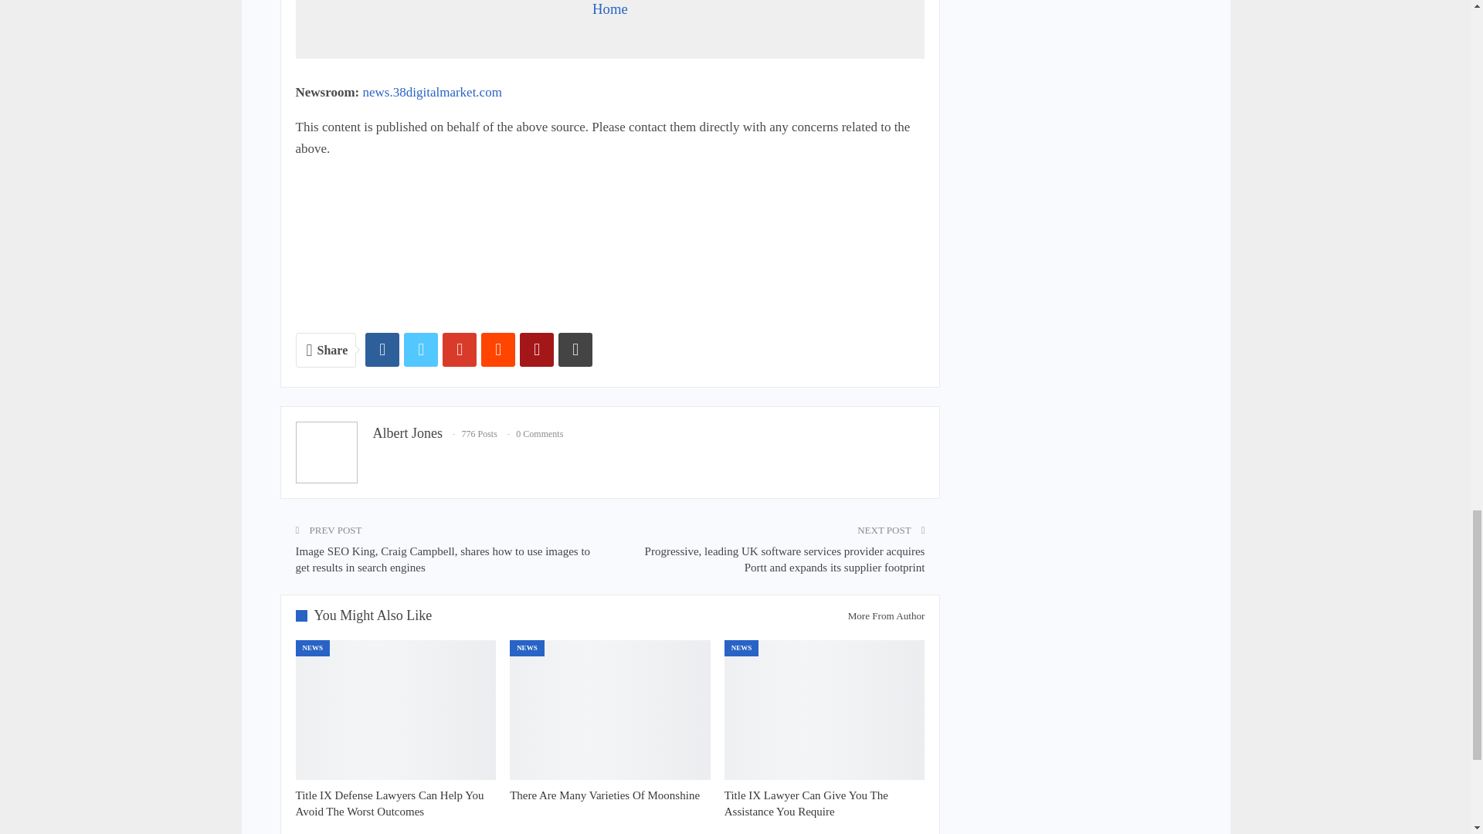  Describe the element at coordinates (433, 92) in the screenshot. I see `news.38digitalmarket.com` at that location.